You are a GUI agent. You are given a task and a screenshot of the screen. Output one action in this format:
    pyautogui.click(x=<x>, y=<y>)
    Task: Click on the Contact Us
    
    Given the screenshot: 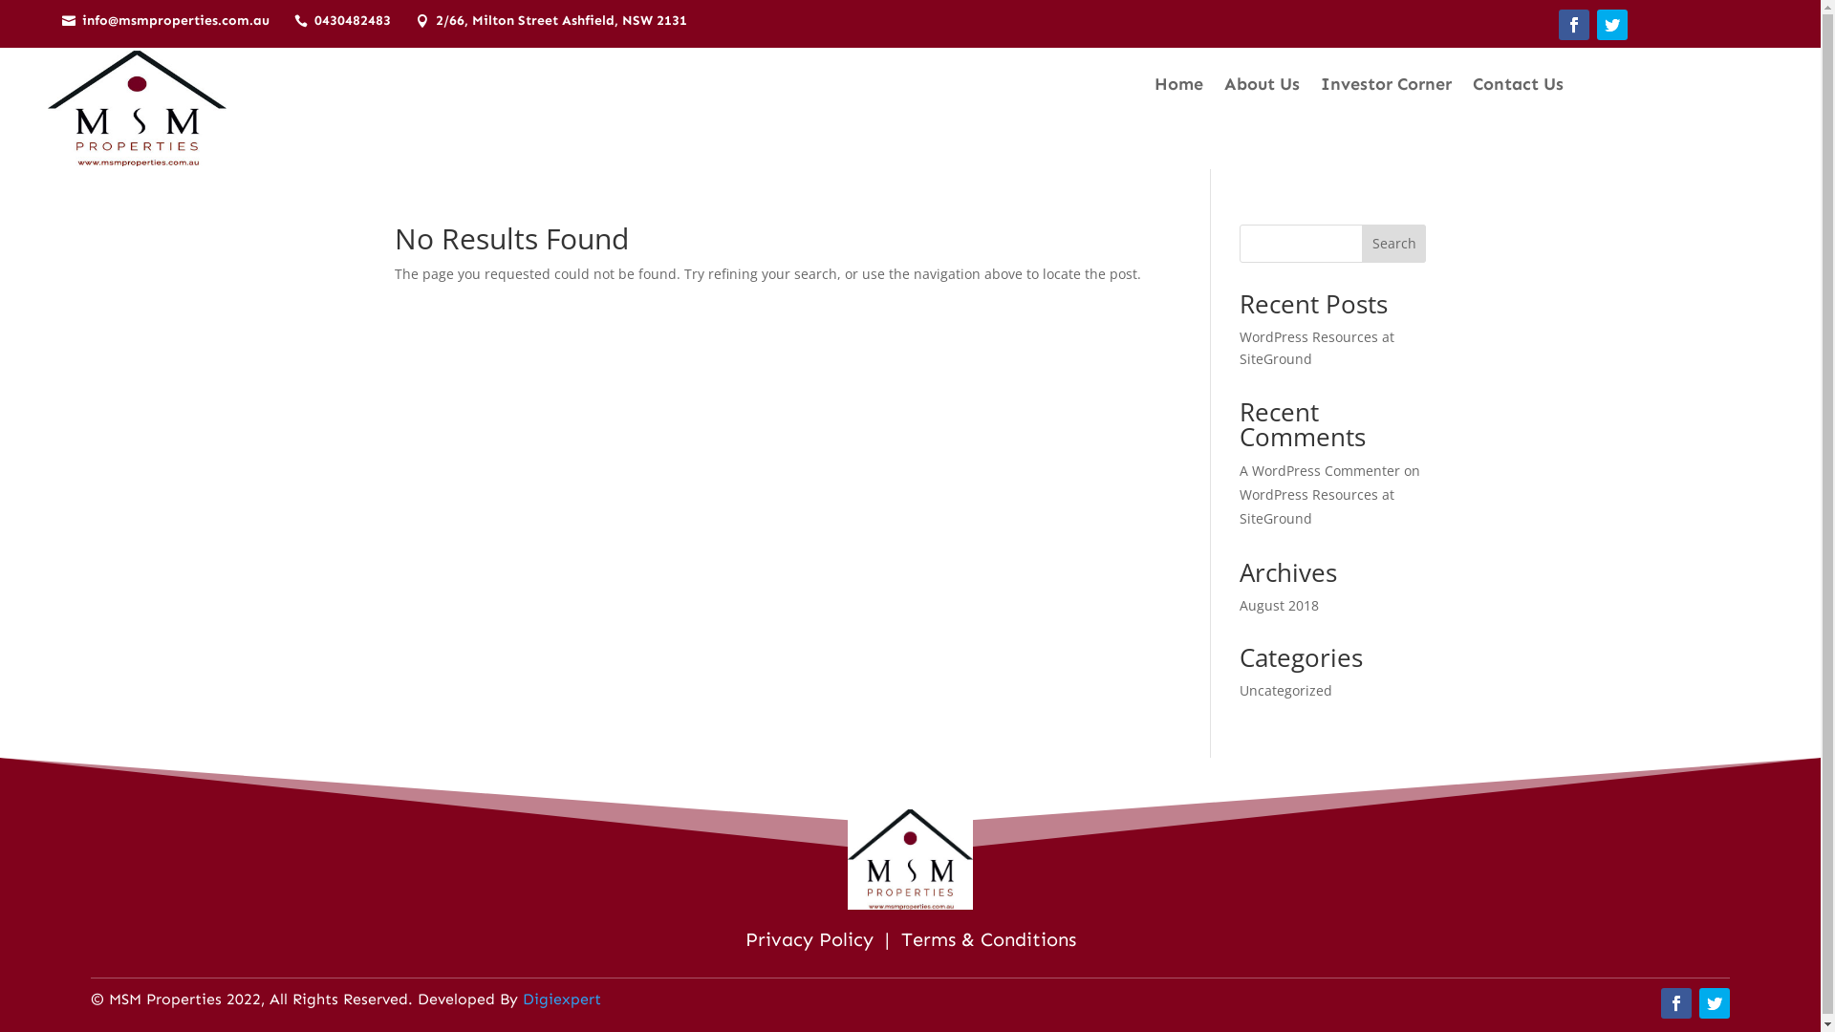 What is the action you would take?
    pyautogui.click(x=1518, y=88)
    